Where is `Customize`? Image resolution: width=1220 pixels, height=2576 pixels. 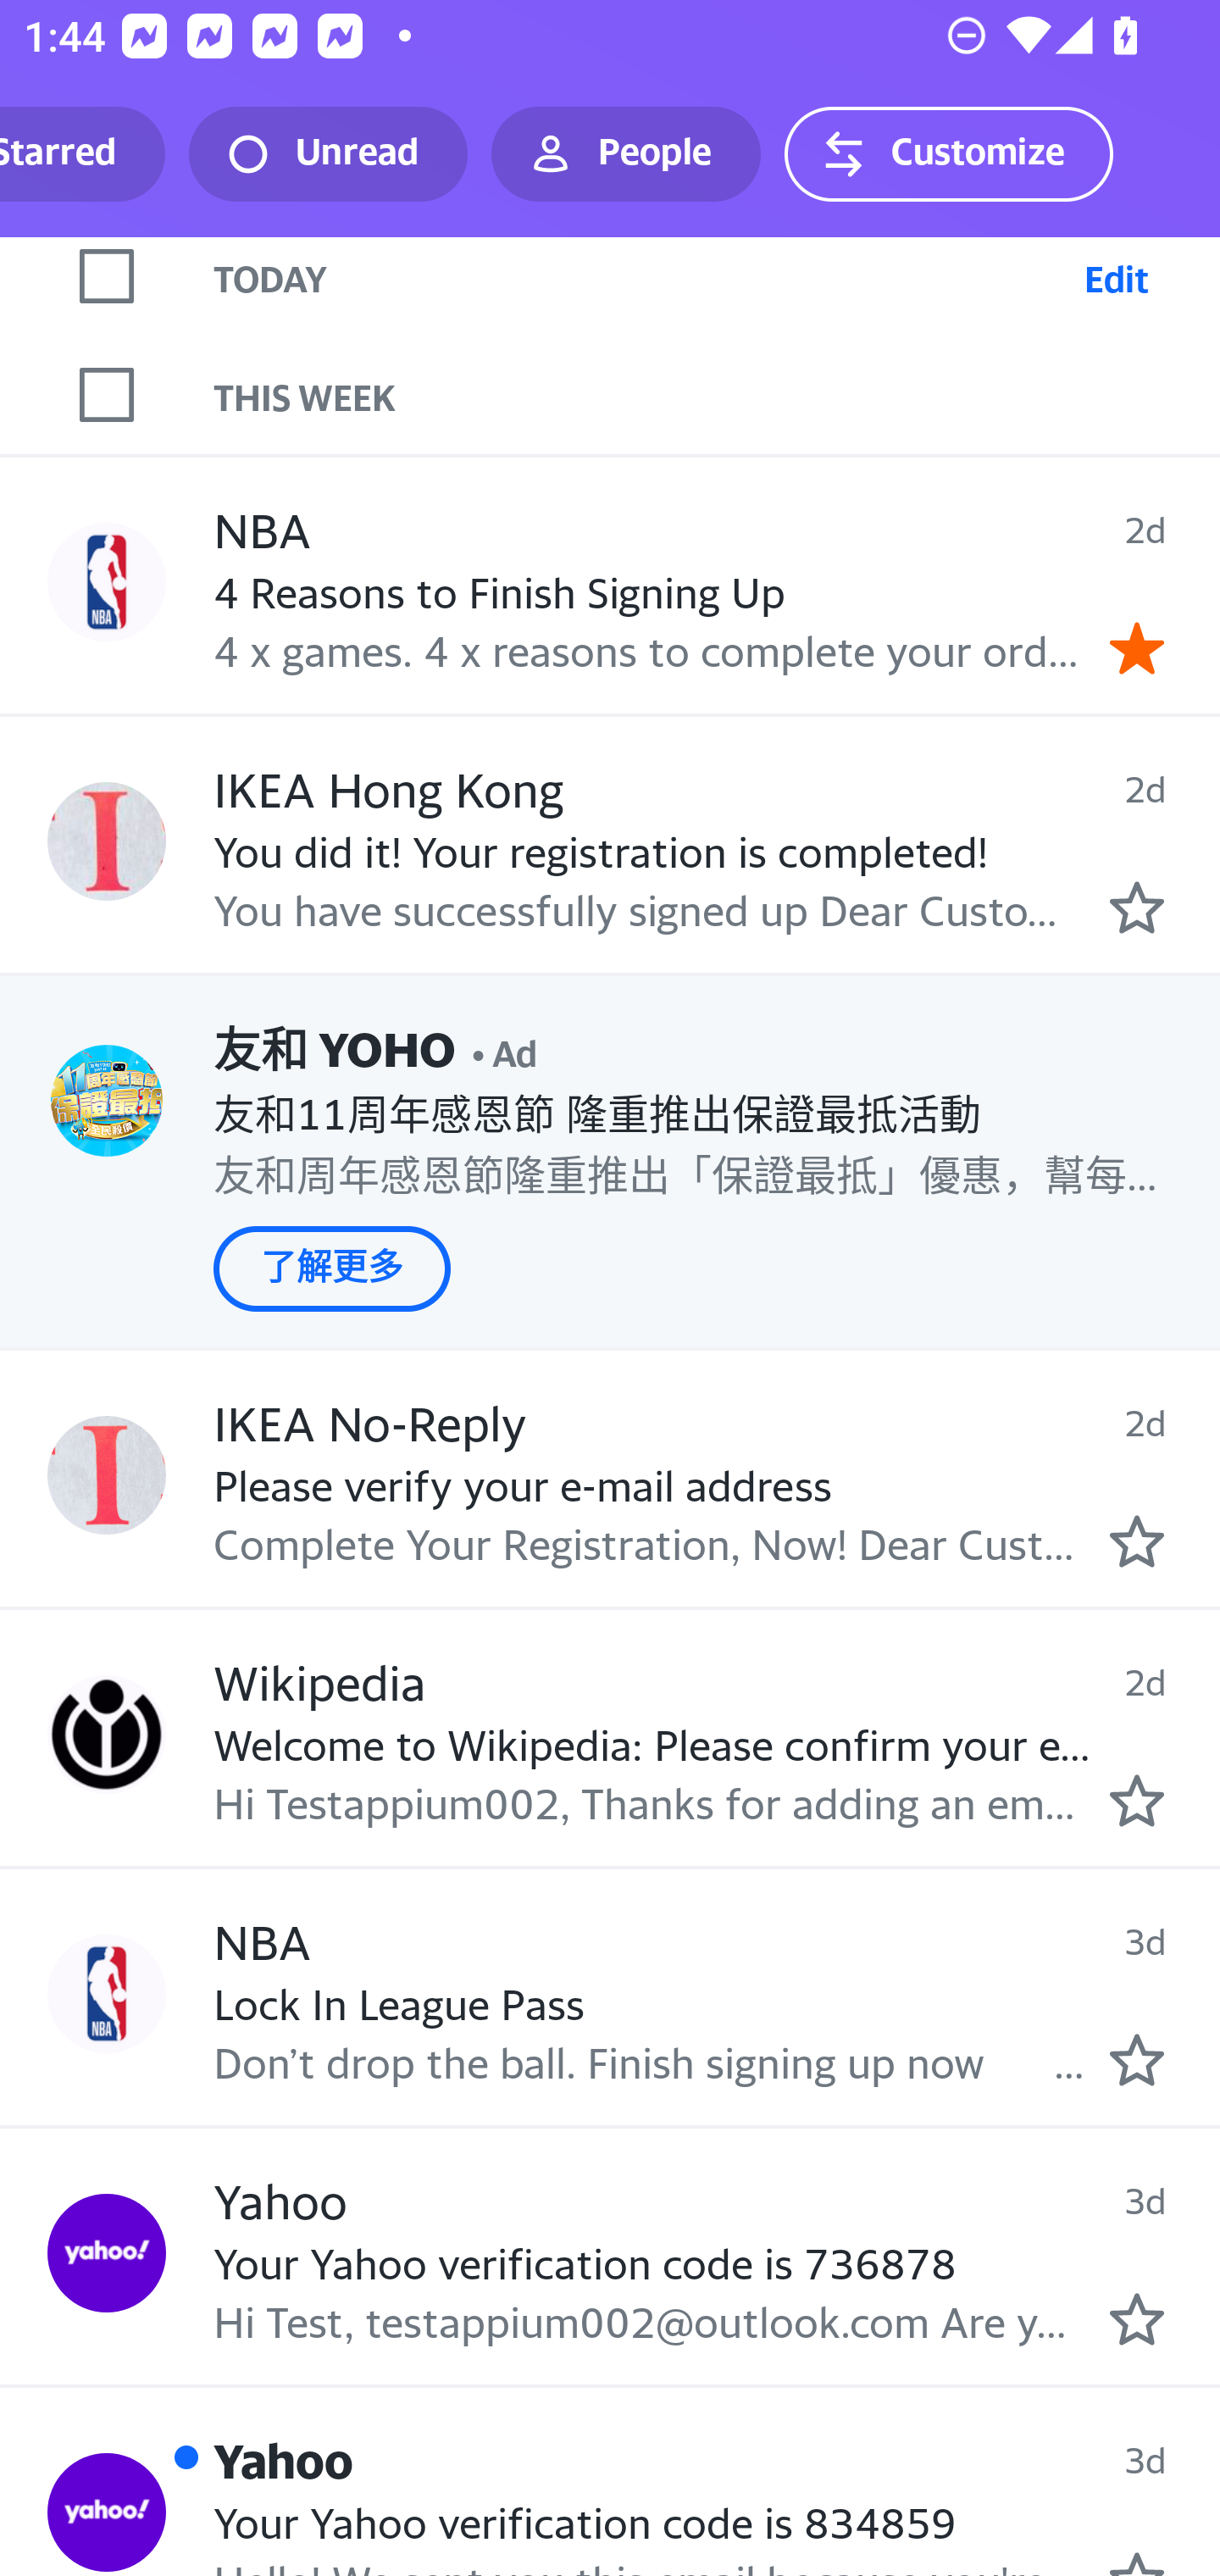 Customize is located at coordinates (948, 154).